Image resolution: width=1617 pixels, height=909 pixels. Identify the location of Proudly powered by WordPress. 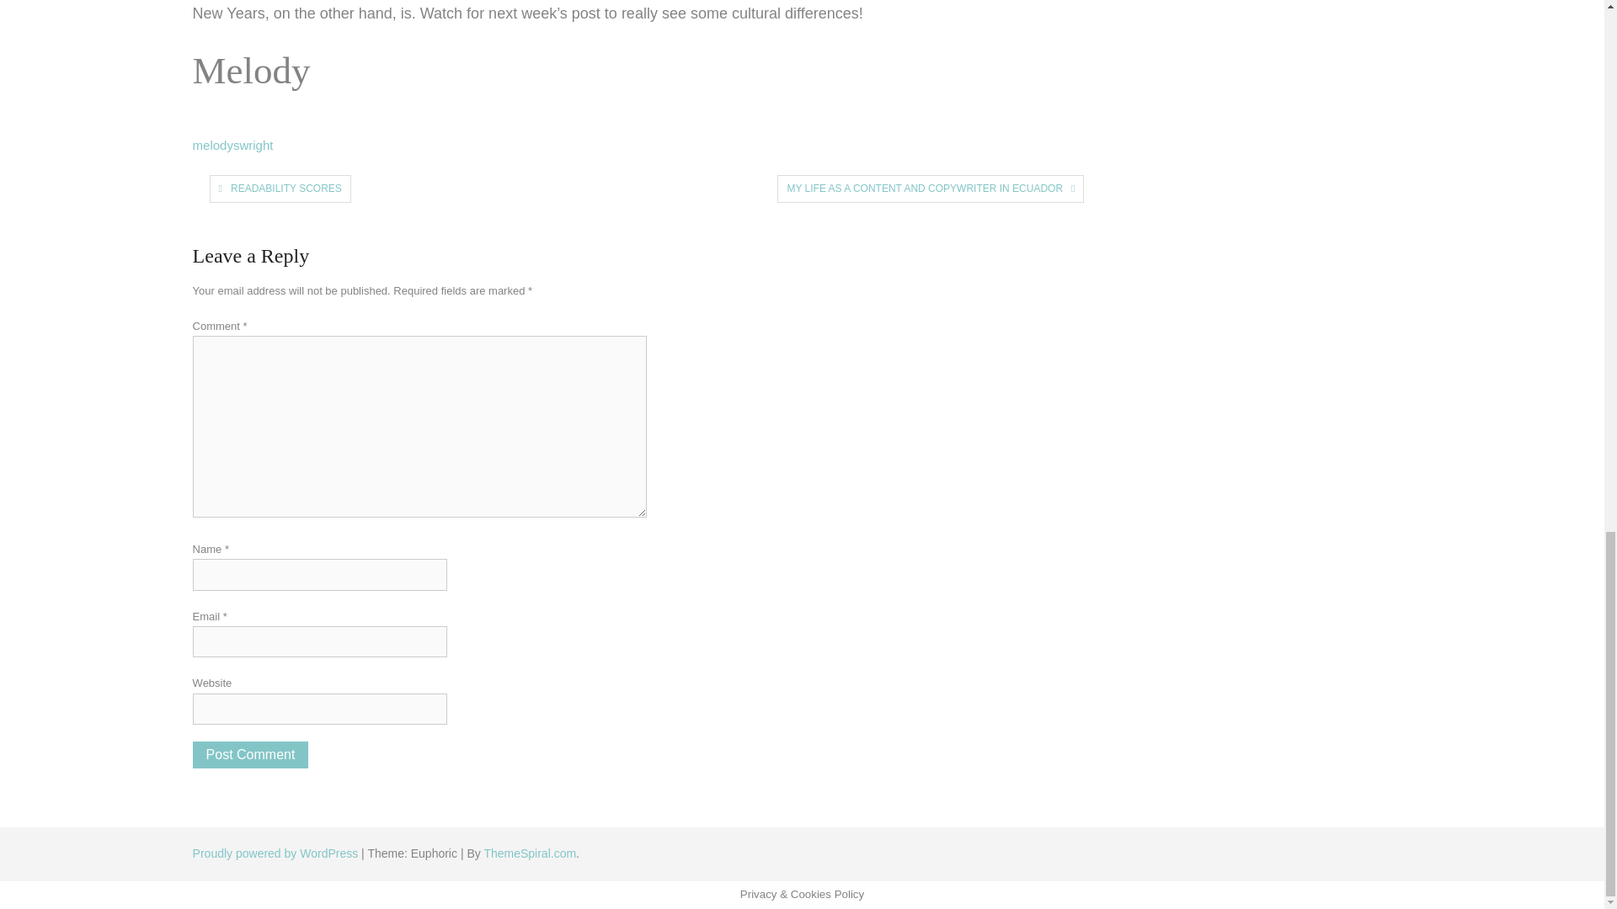
(277, 853).